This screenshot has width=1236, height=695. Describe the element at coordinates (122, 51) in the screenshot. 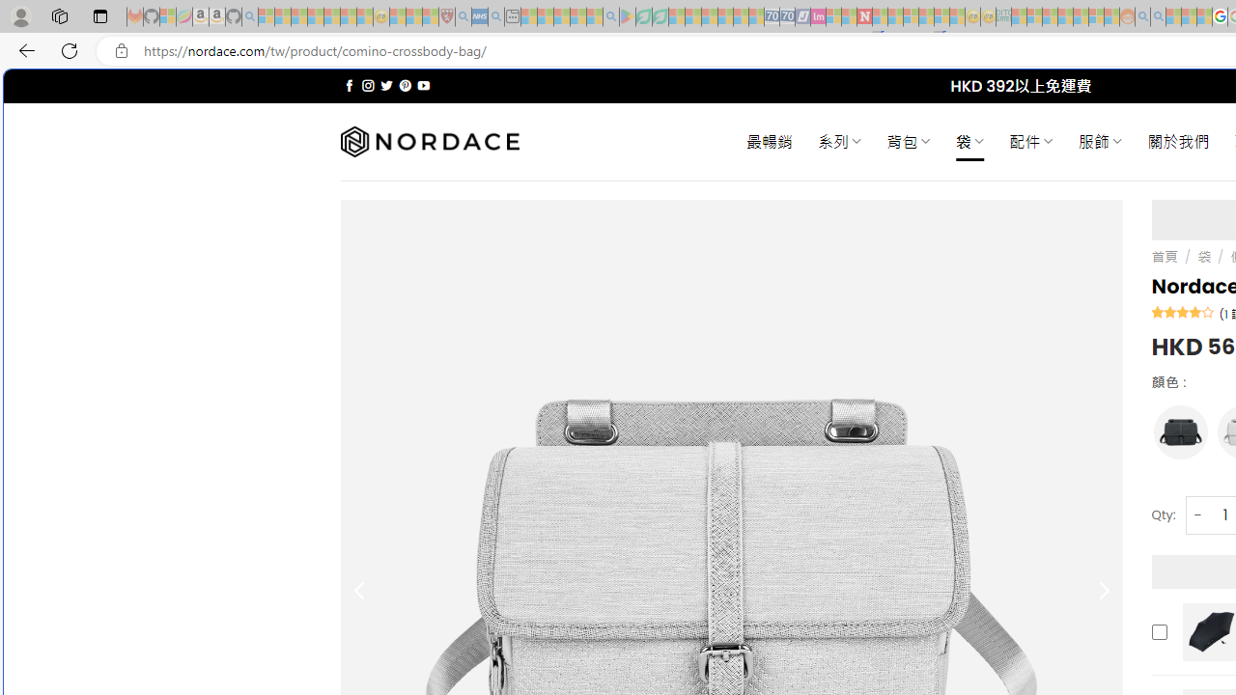

I see `View site information` at that location.